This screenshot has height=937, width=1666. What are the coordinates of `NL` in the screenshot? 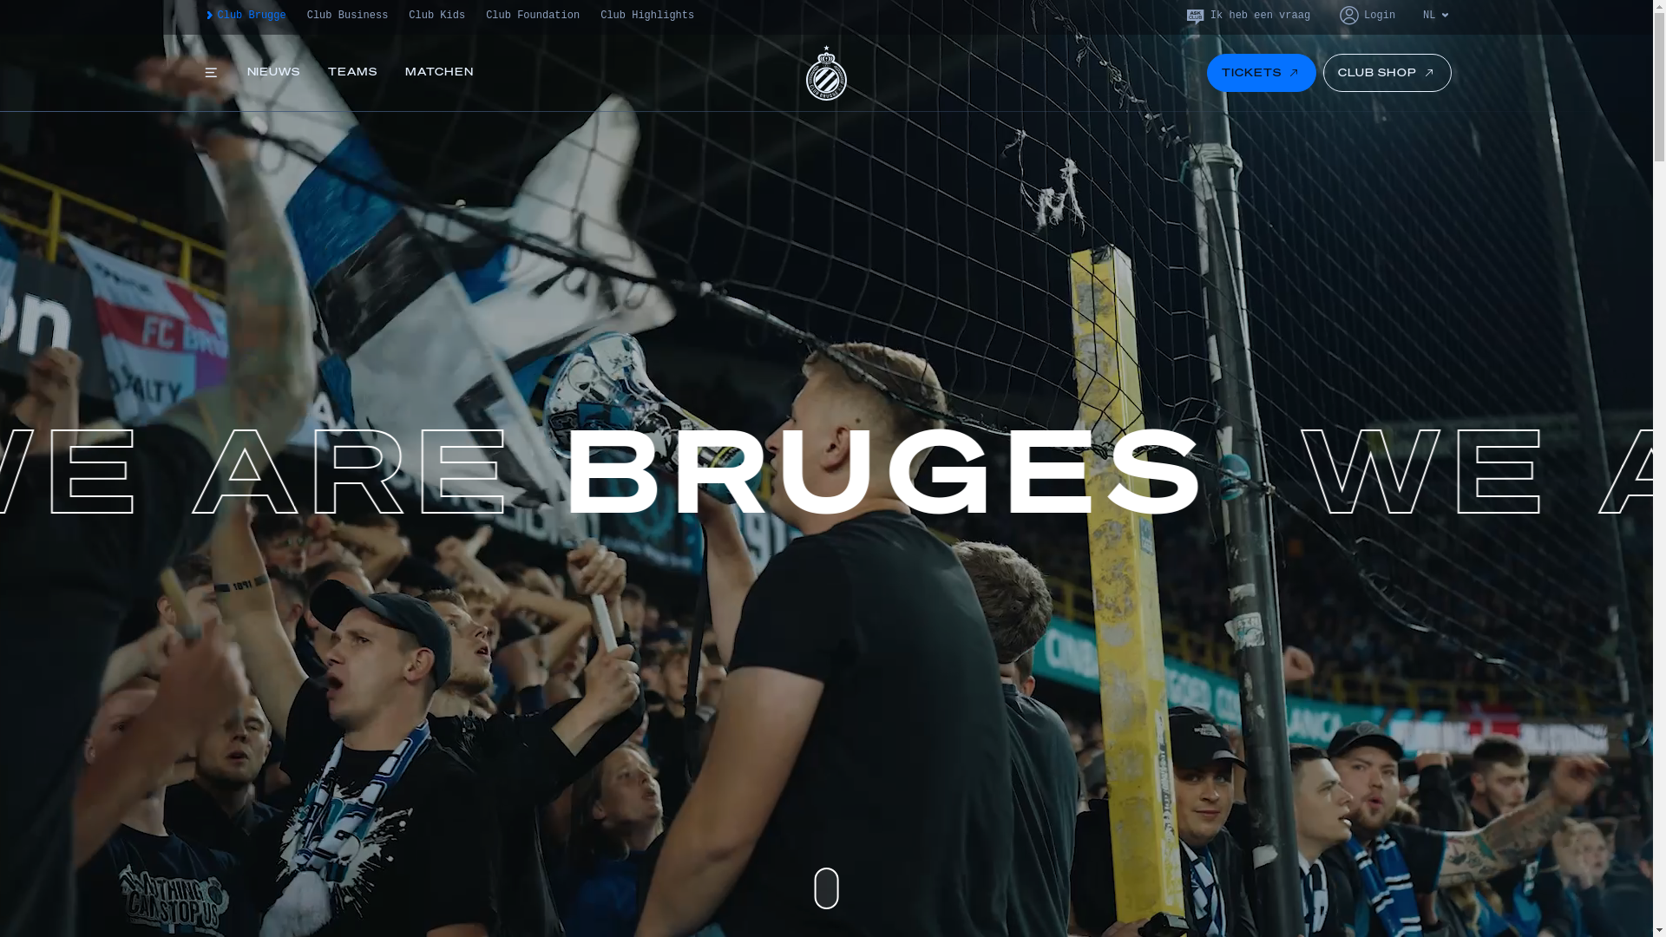 It's located at (1437, 46).